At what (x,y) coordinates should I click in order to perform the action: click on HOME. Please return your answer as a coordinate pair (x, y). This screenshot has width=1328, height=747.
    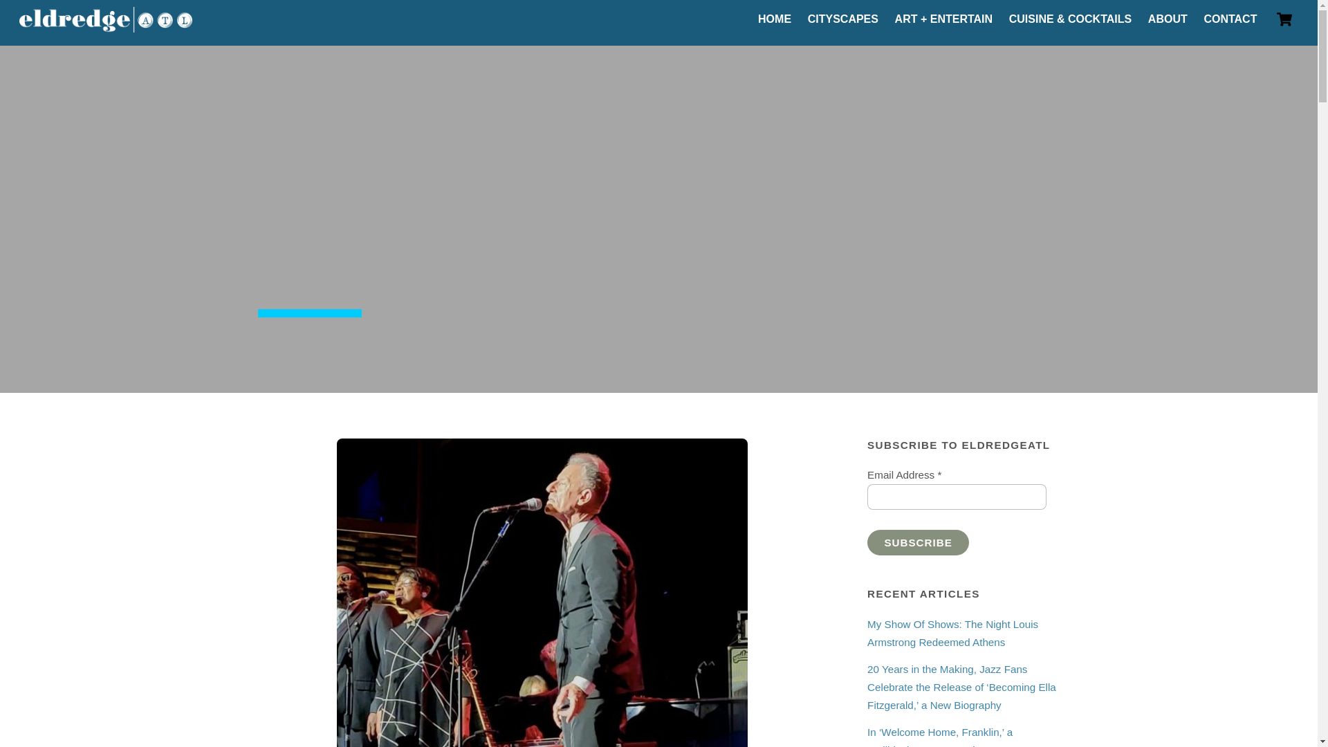
    Looking at the image, I should click on (775, 19).